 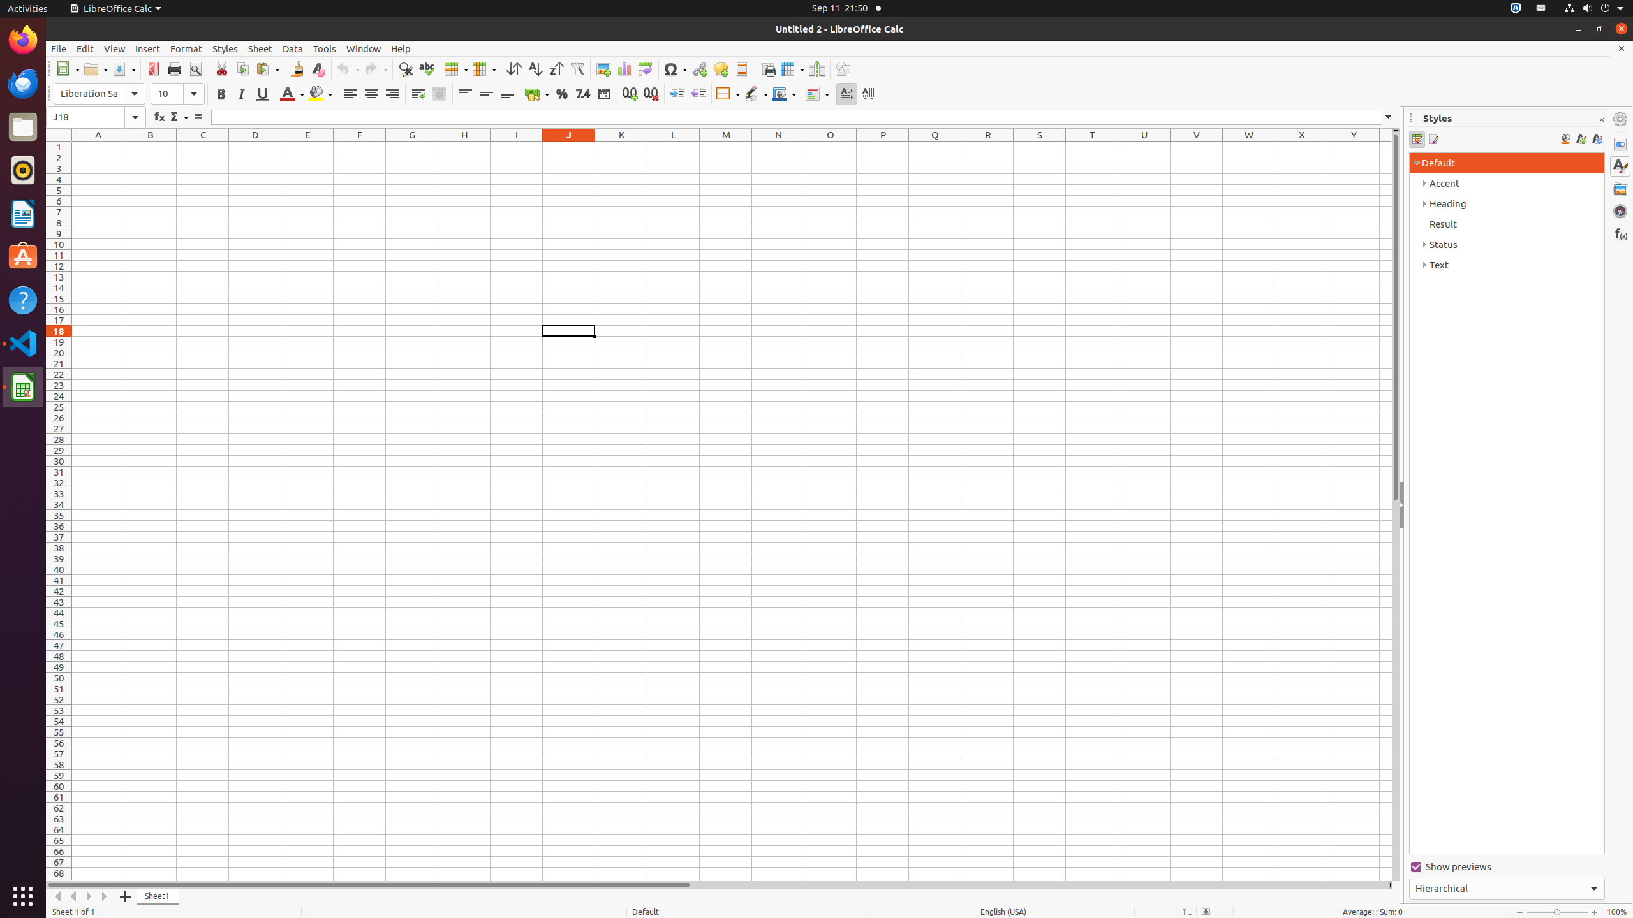 What do you see at coordinates (1385, 147) in the screenshot?
I see `Z1` at bounding box center [1385, 147].